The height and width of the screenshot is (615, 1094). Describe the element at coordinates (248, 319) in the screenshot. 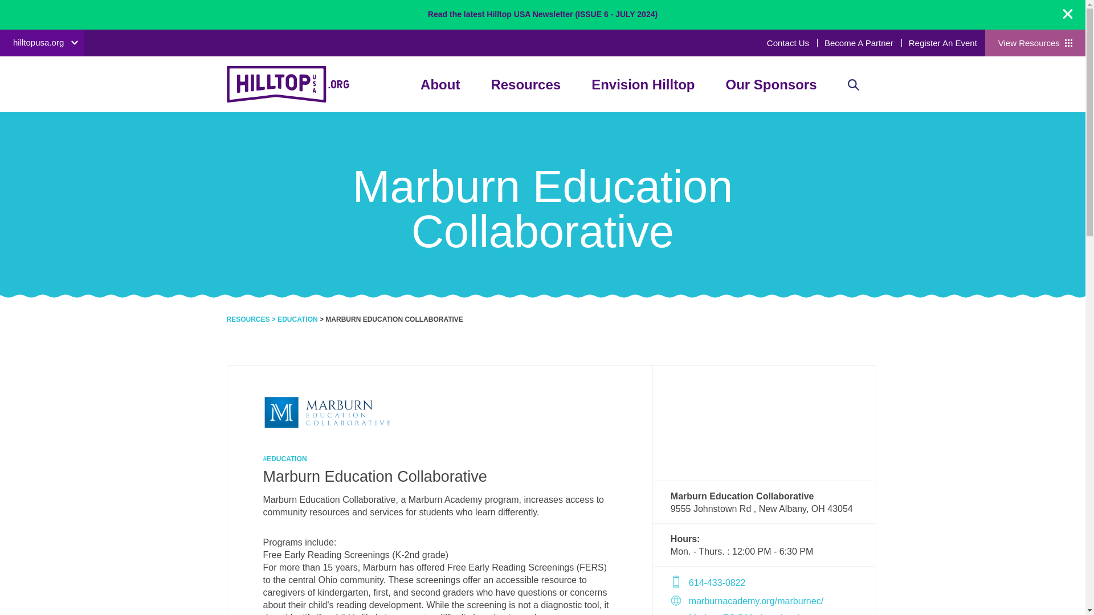

I see `RESOURCES` at that location.